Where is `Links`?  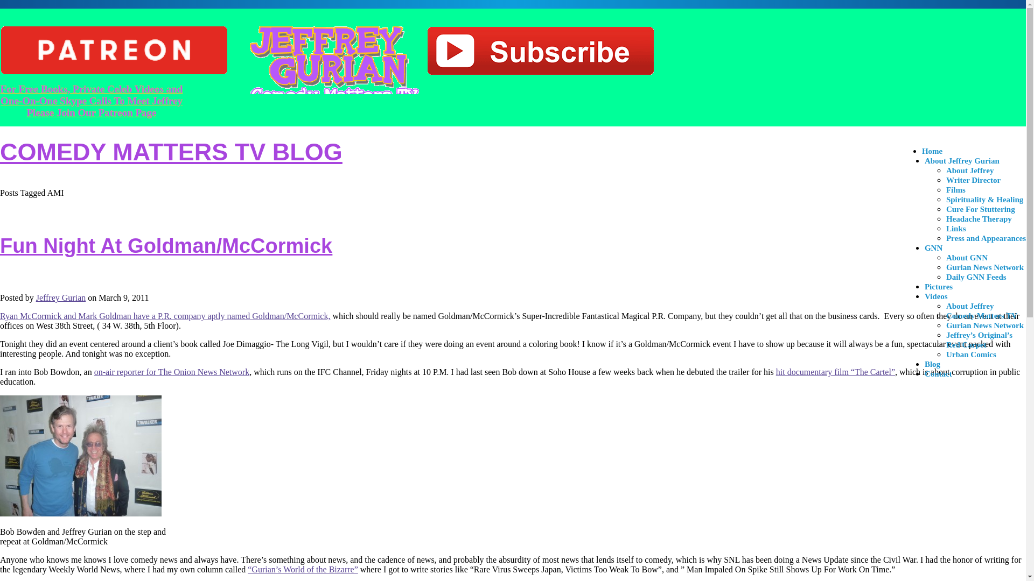
Links is located at coordinates (955, 228).